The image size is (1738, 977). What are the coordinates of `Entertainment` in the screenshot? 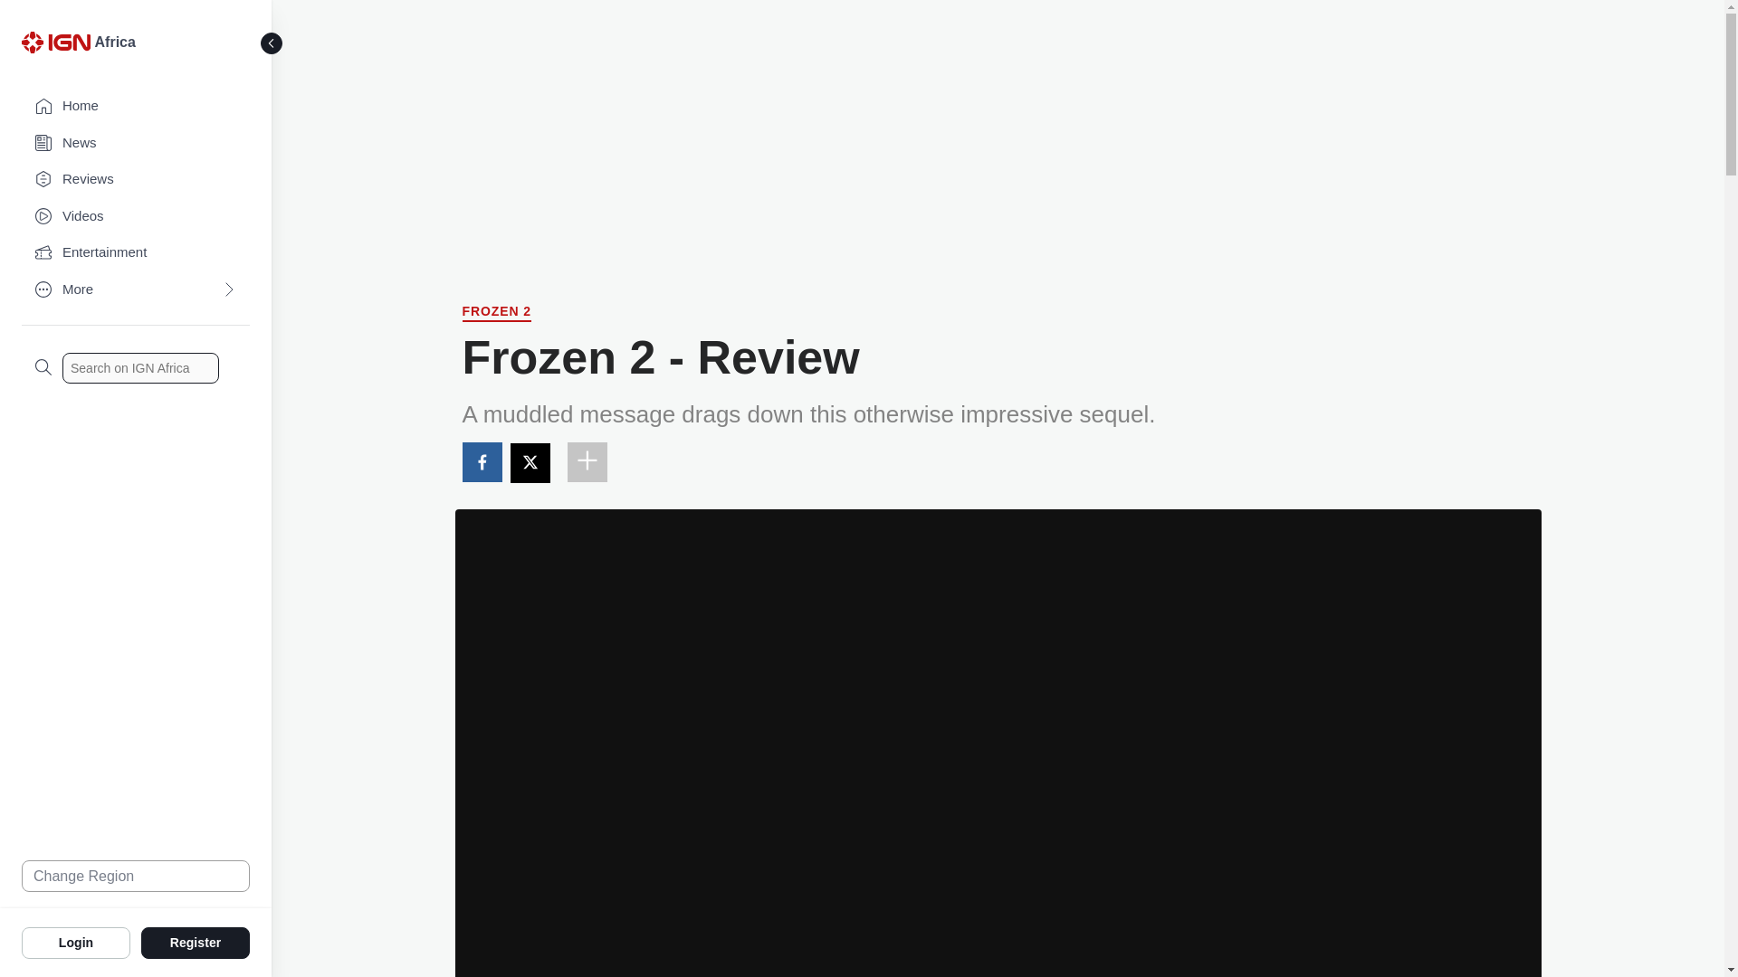 It's located at (136, 253).